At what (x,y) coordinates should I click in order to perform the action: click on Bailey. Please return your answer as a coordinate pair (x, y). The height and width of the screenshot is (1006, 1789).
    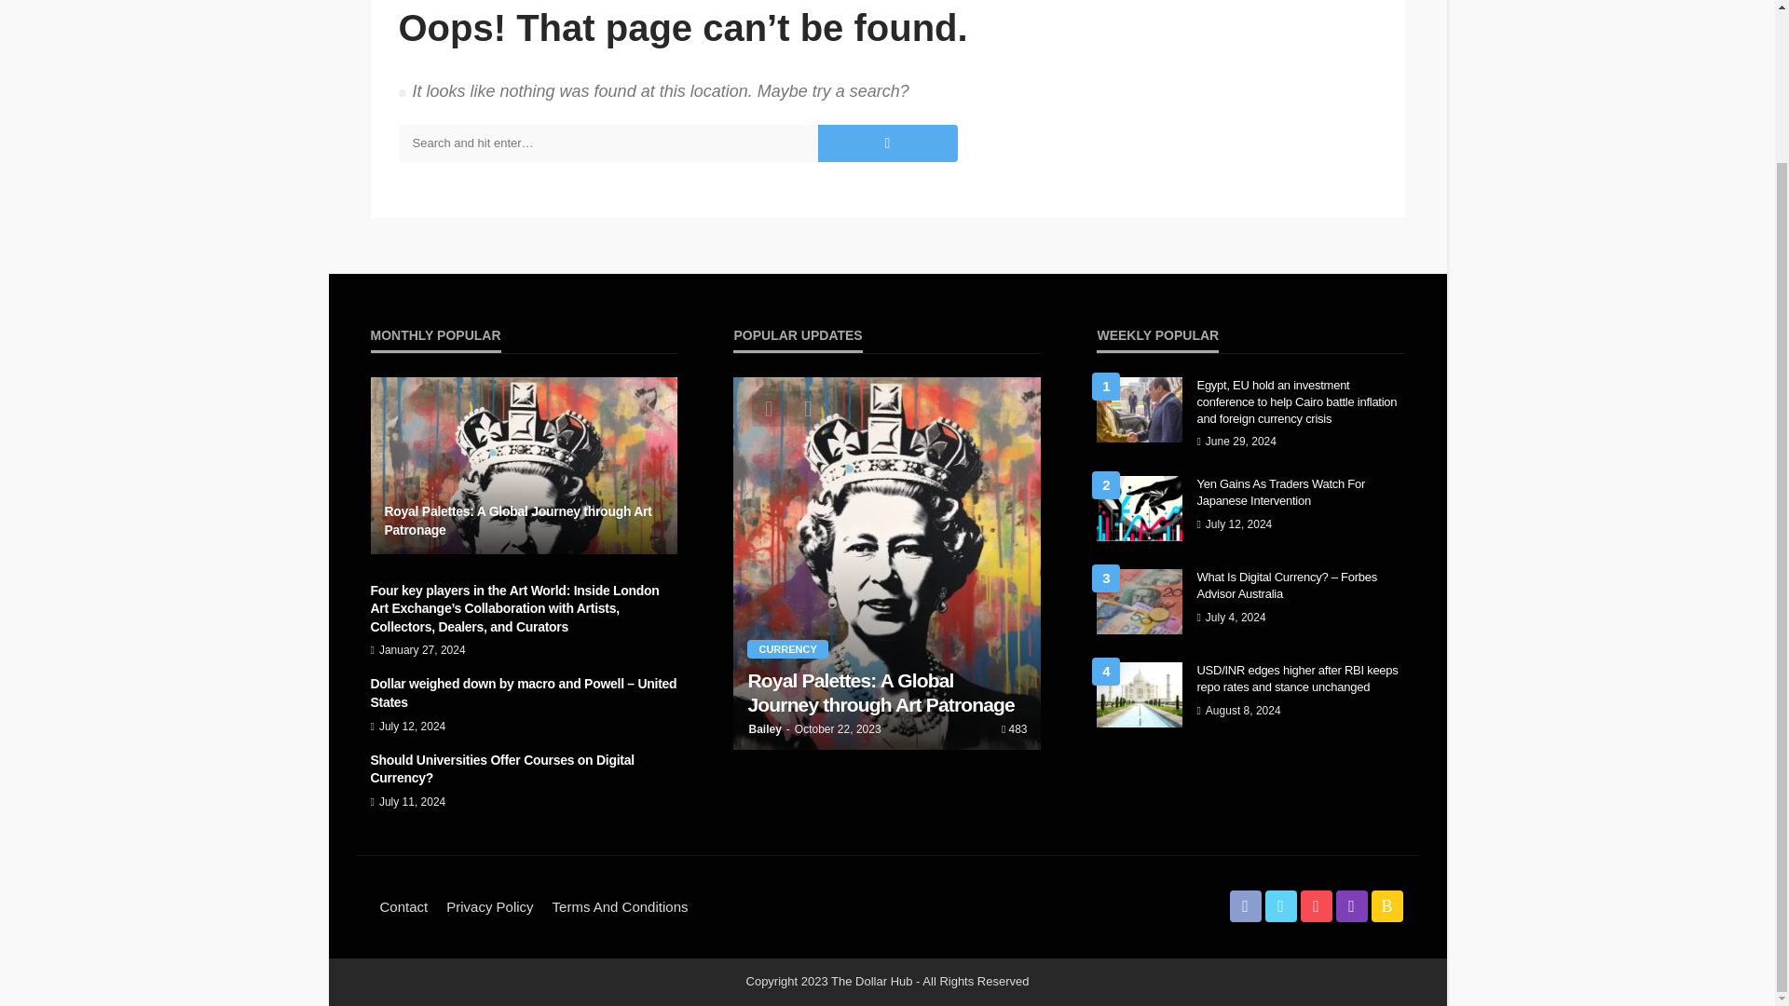
    Looking at the image, I should click on (764, 728).